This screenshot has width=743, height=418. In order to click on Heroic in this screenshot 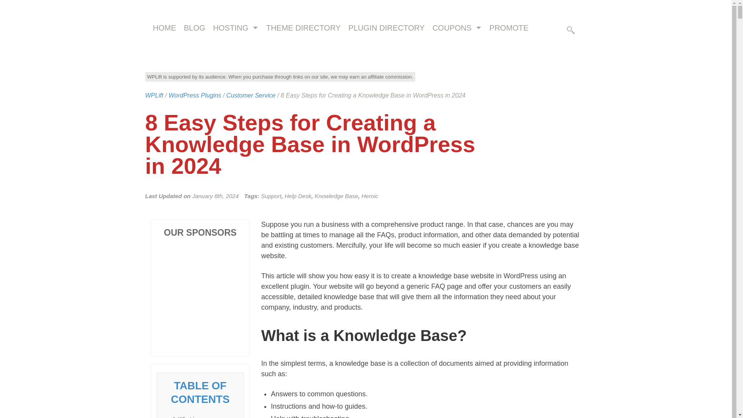, I will do `click(370, 196)`.